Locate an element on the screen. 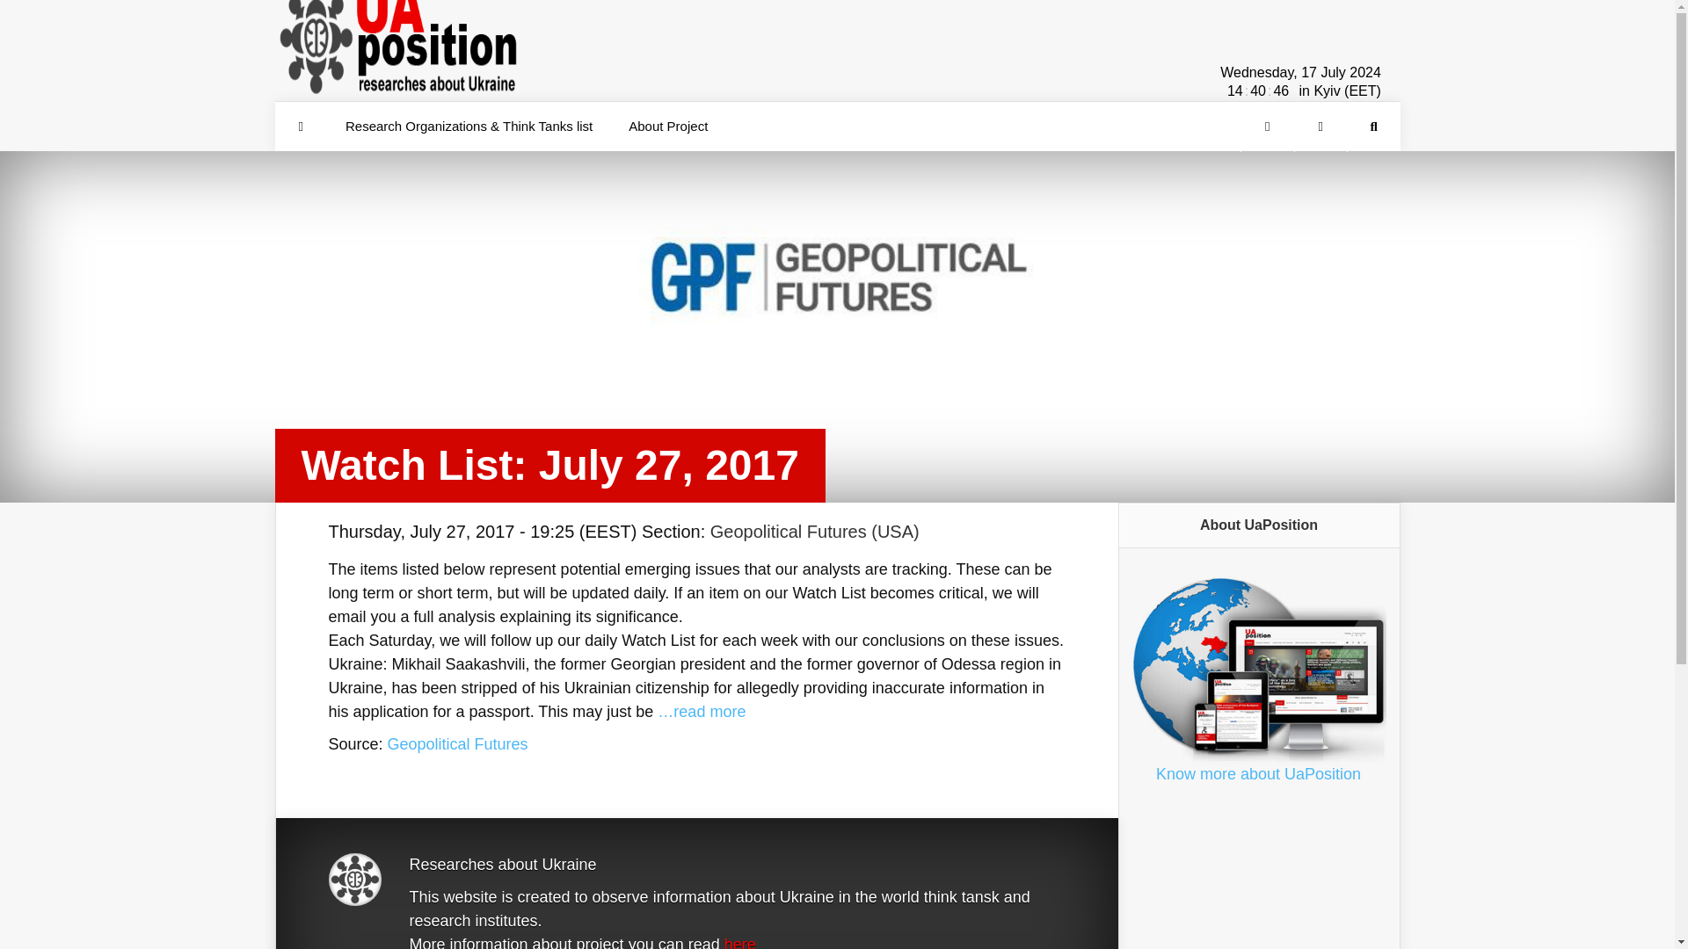 The width and height of the screenshot is (1688, 949). Watch List: July 27, 2017 is located at coordinates (457, 744).